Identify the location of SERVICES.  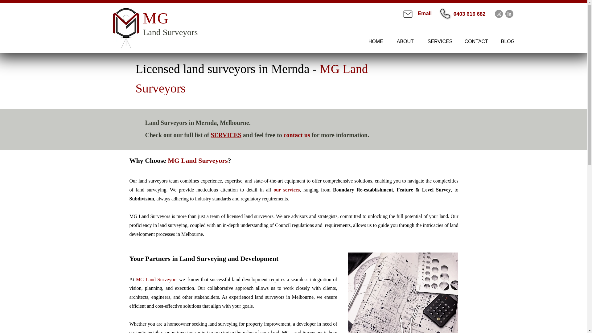
(439, 39).